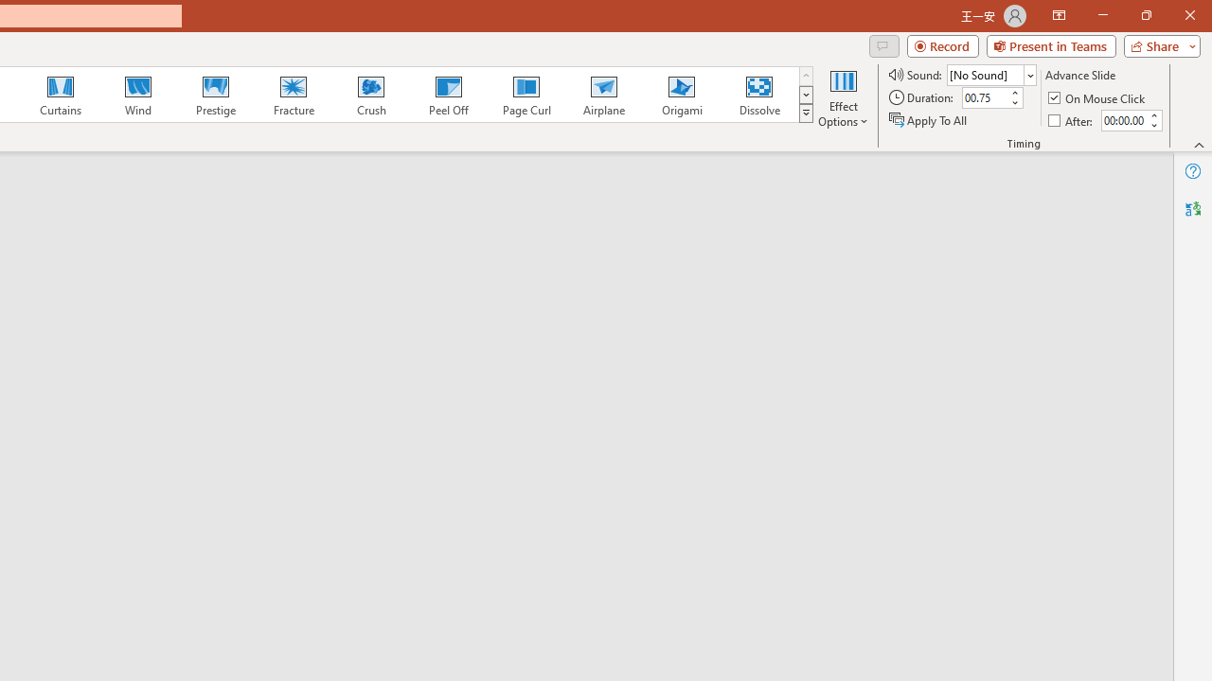 The height and width of the screenshot is (681, 1212). Describe the element at coordinates (1098, 98) in the screenshot. I see `On Mouse Click` at that location.